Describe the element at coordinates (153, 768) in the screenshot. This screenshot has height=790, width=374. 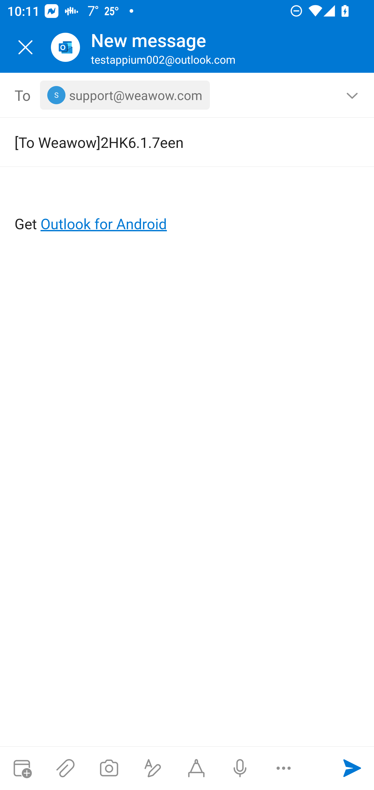
I see `Show formatting options` at that location.